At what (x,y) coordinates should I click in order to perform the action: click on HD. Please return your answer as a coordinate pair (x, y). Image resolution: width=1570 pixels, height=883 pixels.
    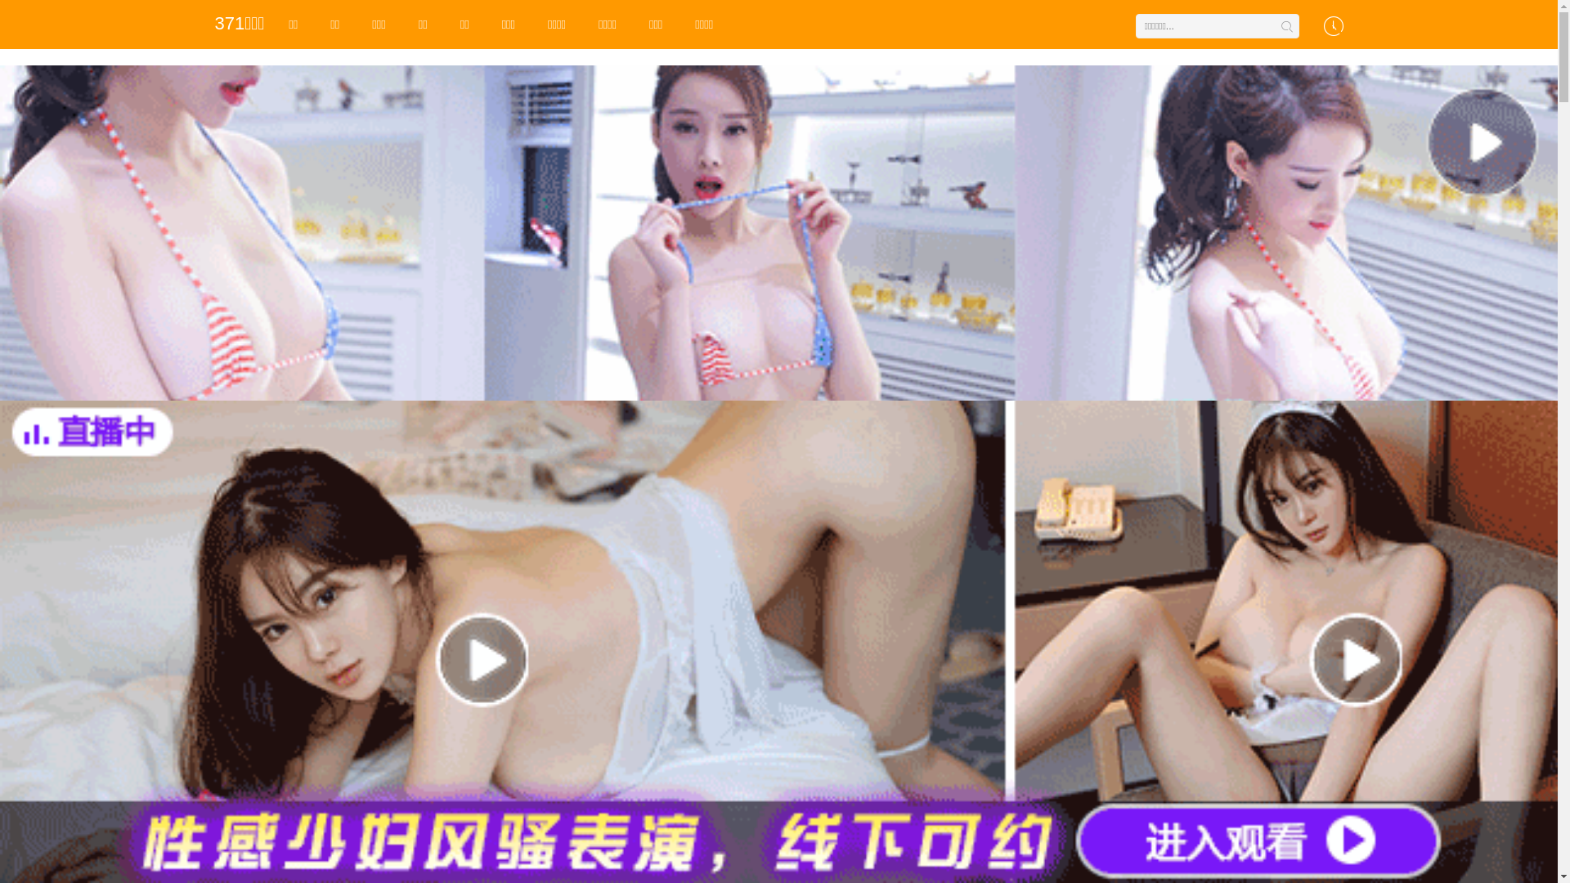
    Looking at the image, I should click on (292, 222).